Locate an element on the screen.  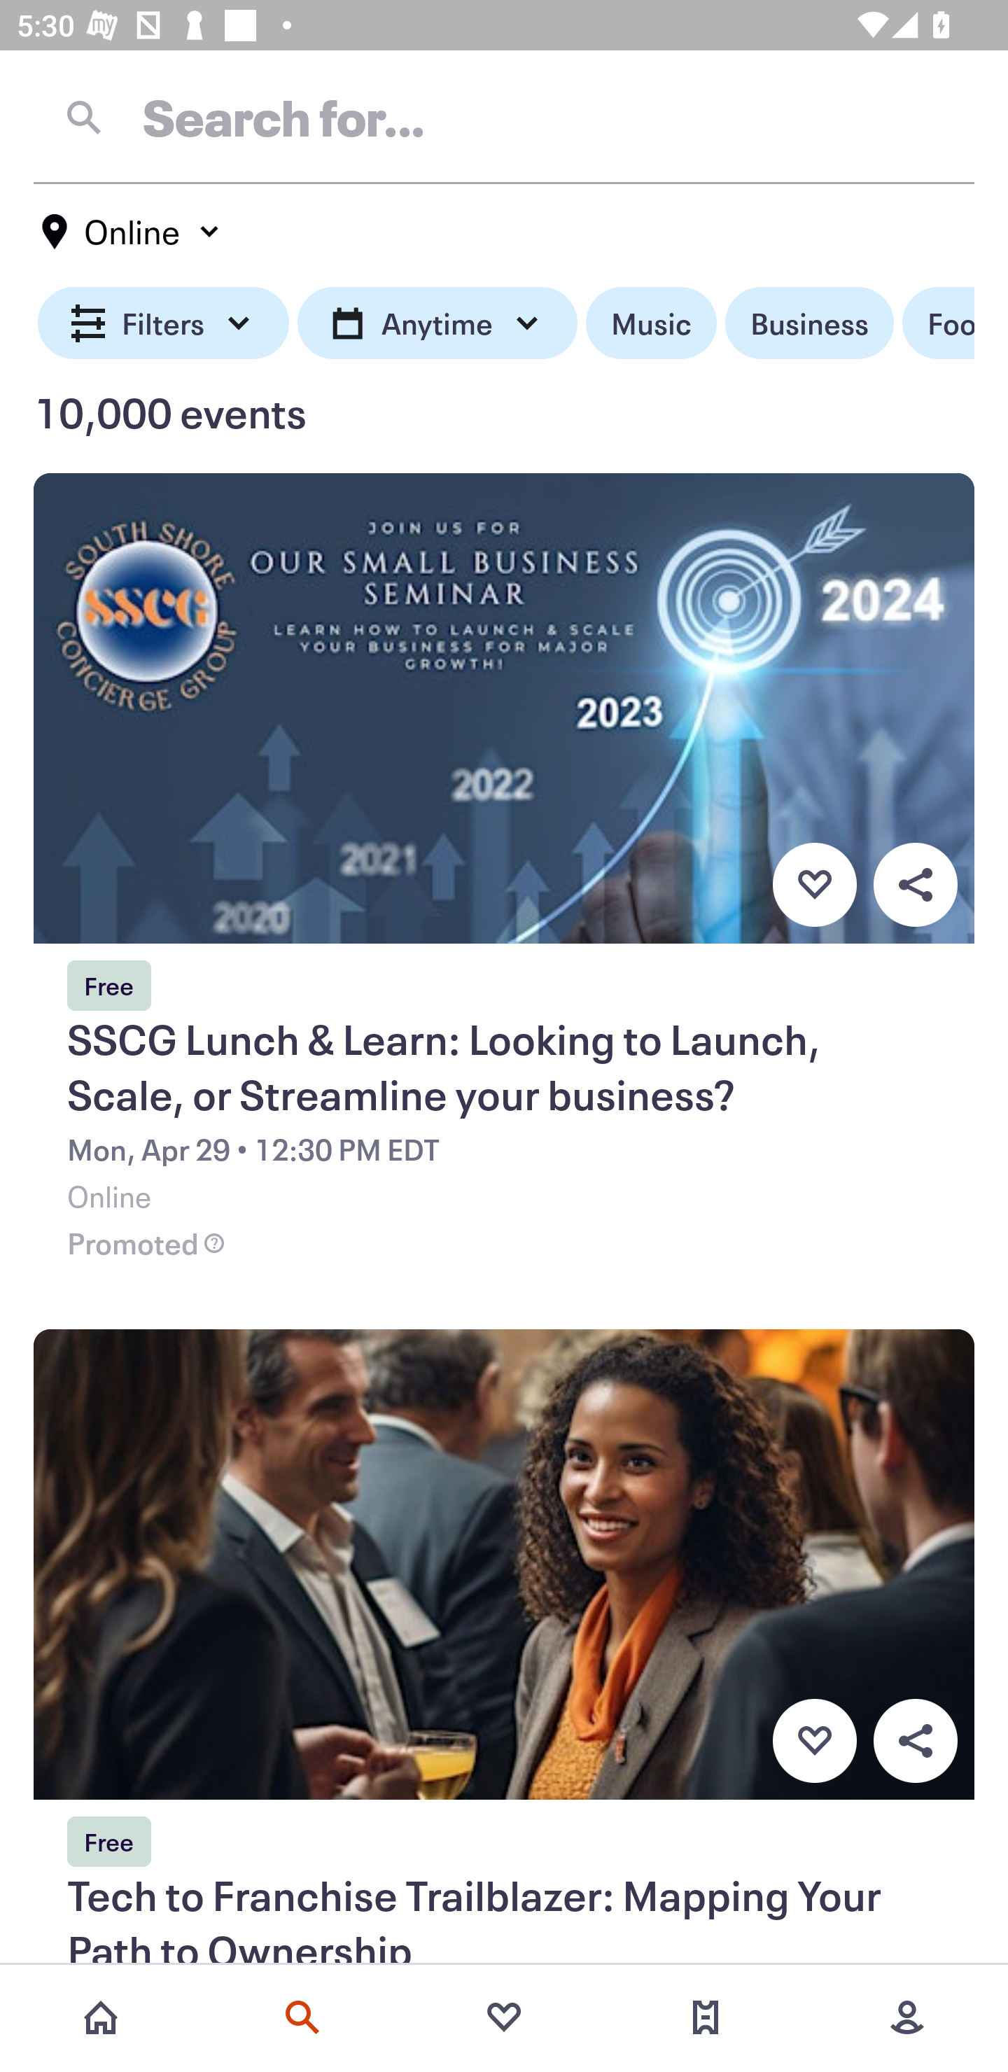
Anytime is located at coordinates (437, 323).